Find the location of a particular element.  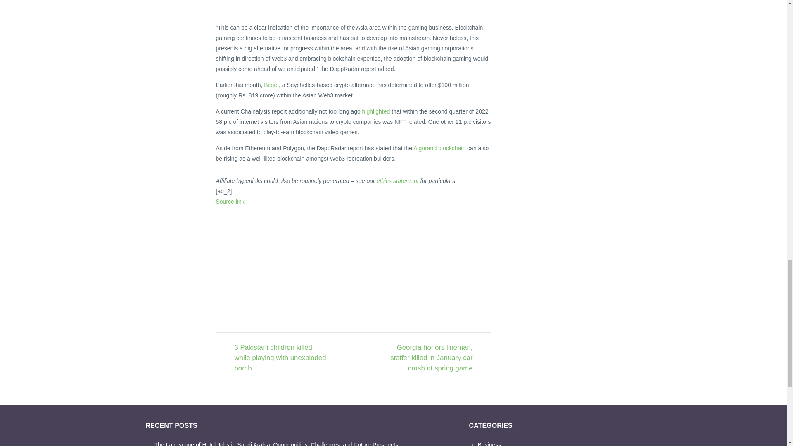

ethics statement is located at coordinates (397, 181).